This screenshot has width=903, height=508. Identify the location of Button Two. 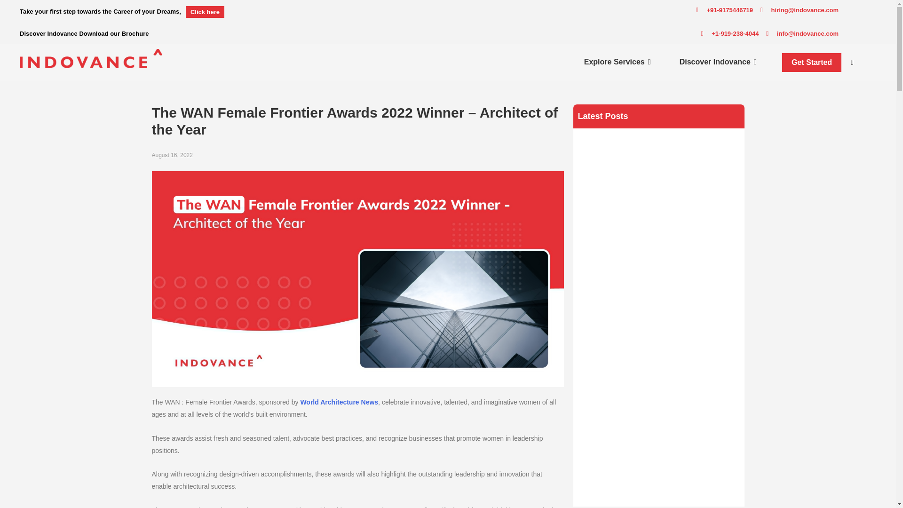
(812, 63).